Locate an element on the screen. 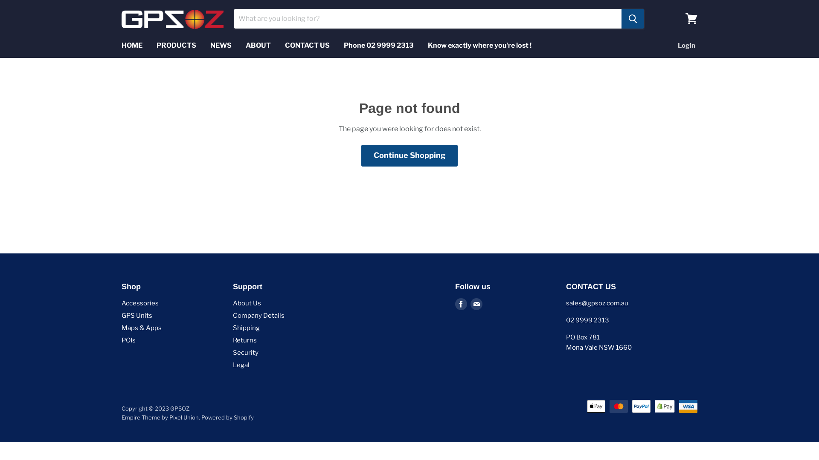 The image size is (819, 460). Find us on Facebook is located at coordinates (461, 304).